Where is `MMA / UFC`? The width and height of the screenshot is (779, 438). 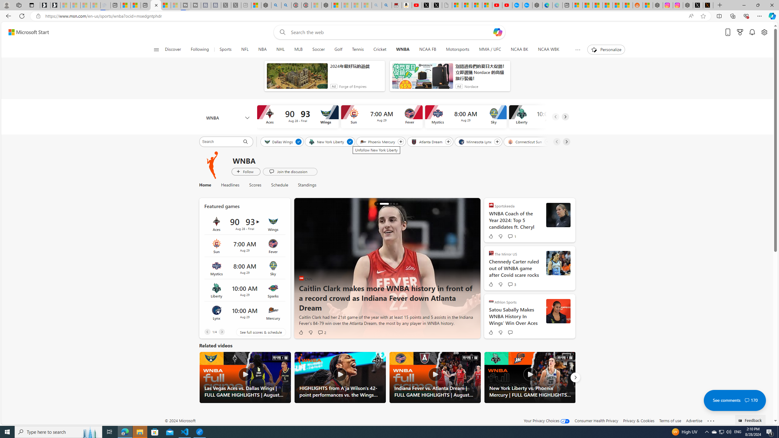
MMA / UFC is located at coordinates (490, 50).